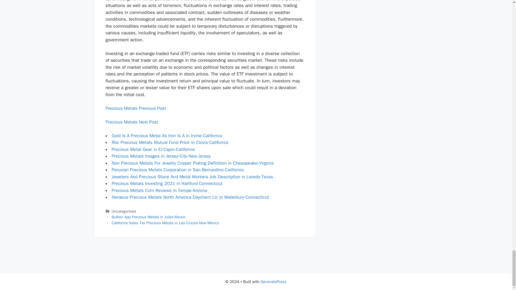 The width and height of the screenshot is (516, 290). I want to click on Gold Is A Precious Metal As Iron Is A in Irvine-California, so click(167, 136).